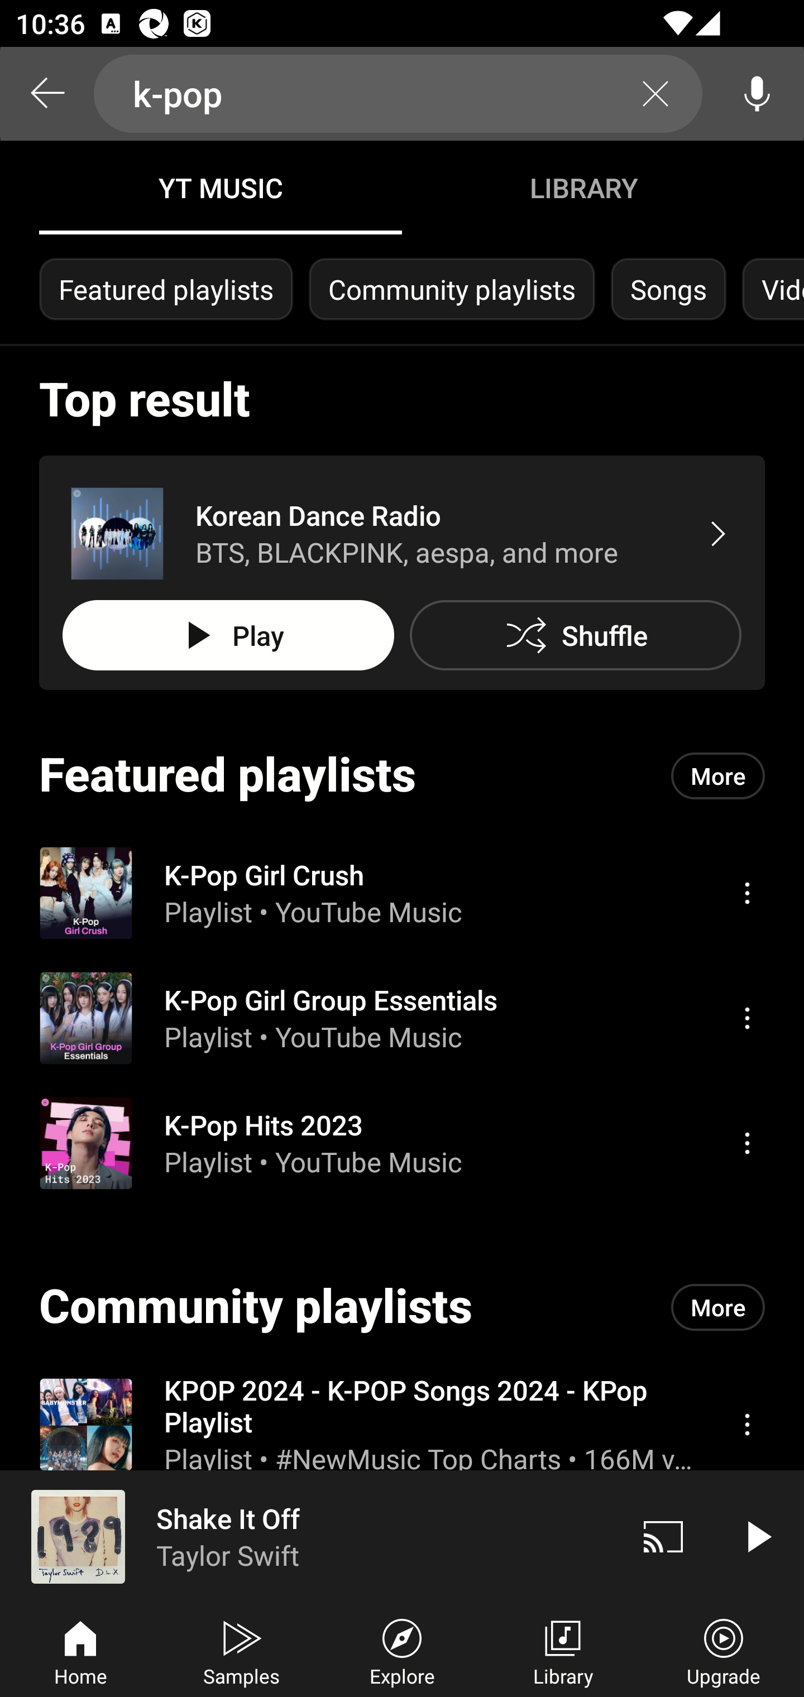 The image size is (804, 1697). I want to click on More, so click(718, 1307).